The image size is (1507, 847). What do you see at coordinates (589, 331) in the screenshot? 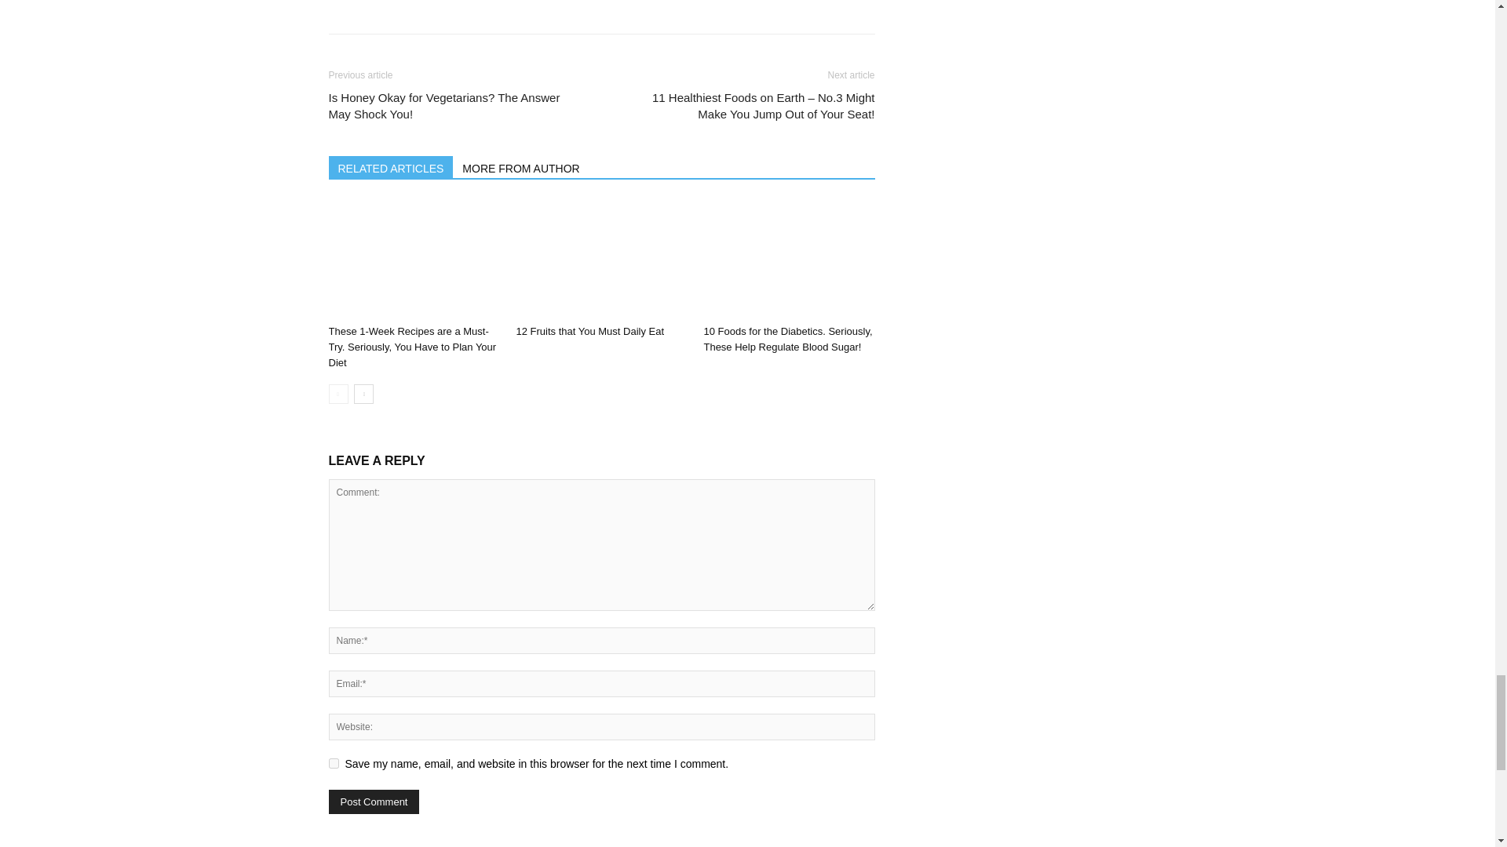
I see `12 Fruits that You Must Daily Eat` at bounding box center [589, 331].